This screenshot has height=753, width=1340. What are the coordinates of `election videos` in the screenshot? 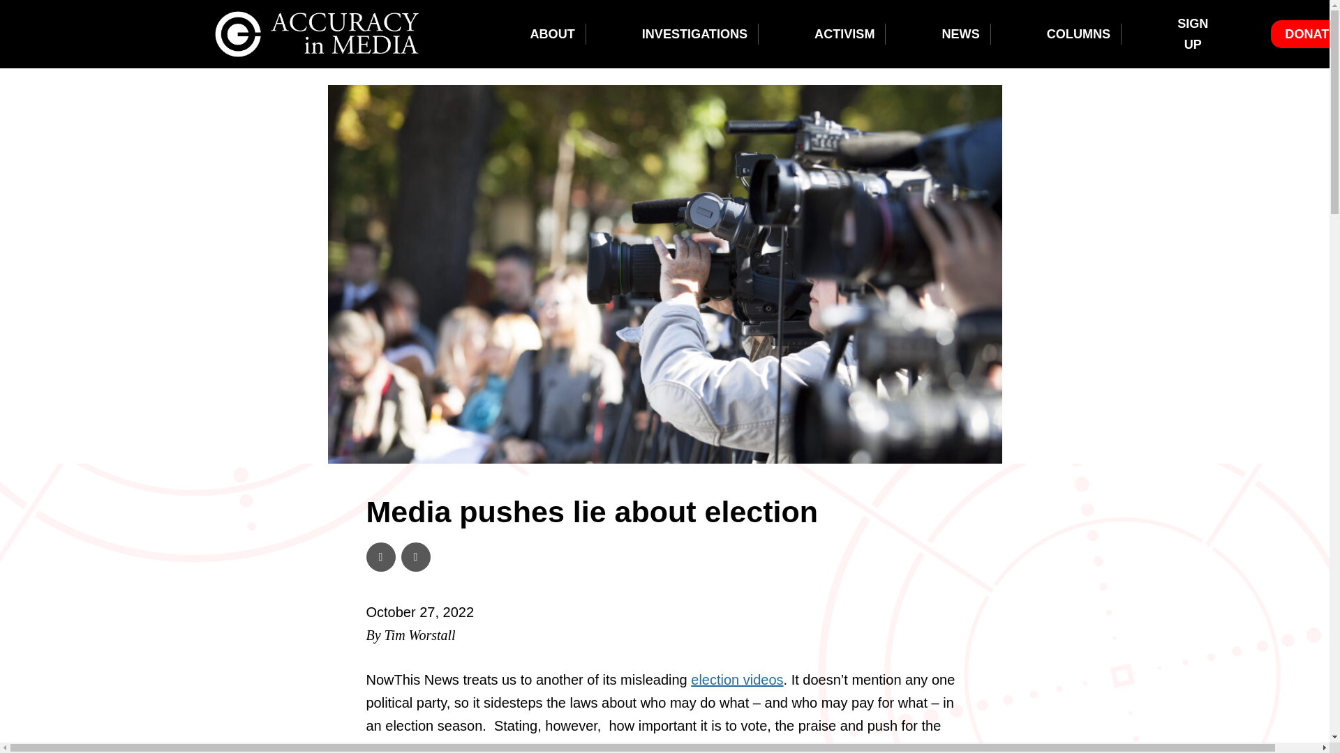 It's located at (737, 680).